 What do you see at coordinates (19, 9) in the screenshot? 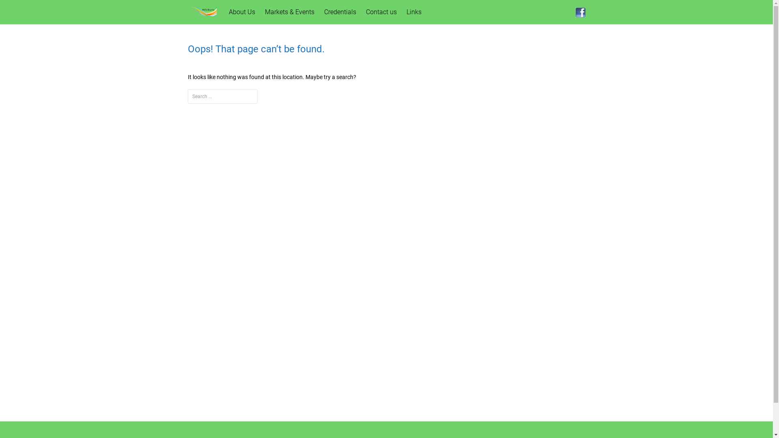
I see `Search` at bounding box center [19, 9].